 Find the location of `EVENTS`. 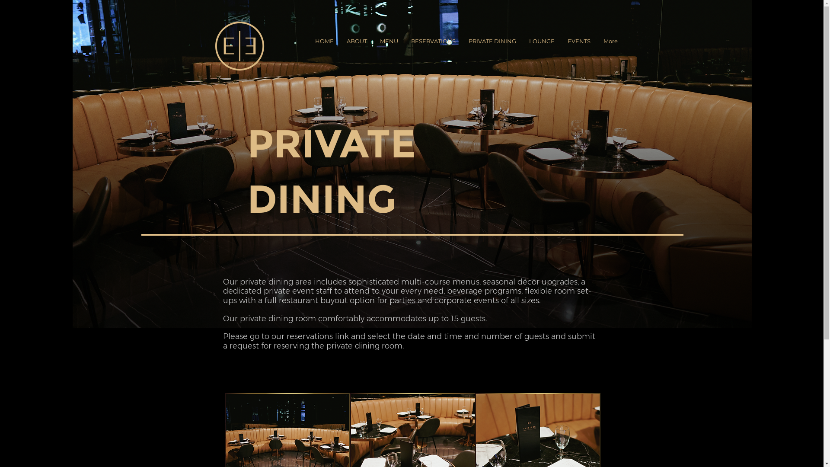

EVENTS is located at coordinates (579, 46).